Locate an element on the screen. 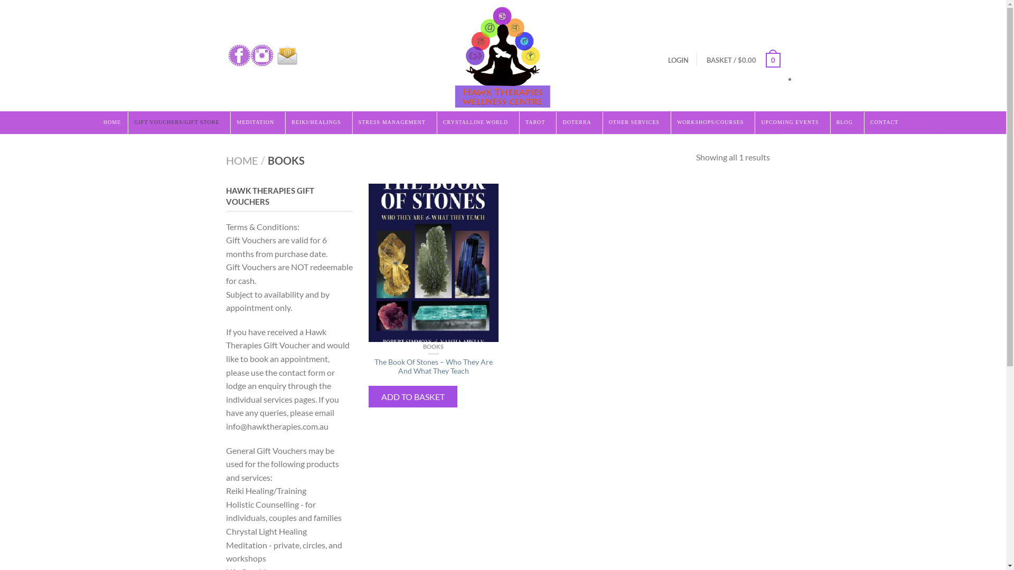  Hawk Therapies -  is located at coordinates (503, 55).